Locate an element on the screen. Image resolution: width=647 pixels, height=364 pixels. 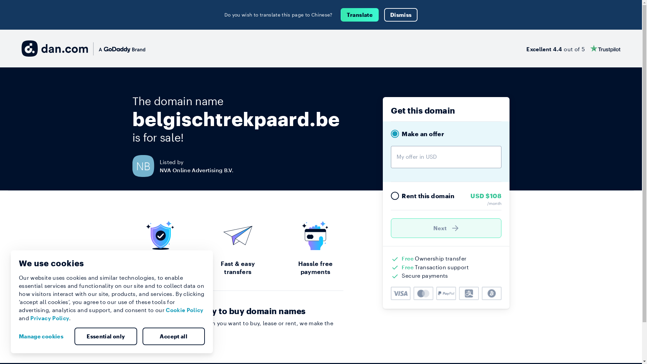
Next
) is located at coordinates (446, 228).